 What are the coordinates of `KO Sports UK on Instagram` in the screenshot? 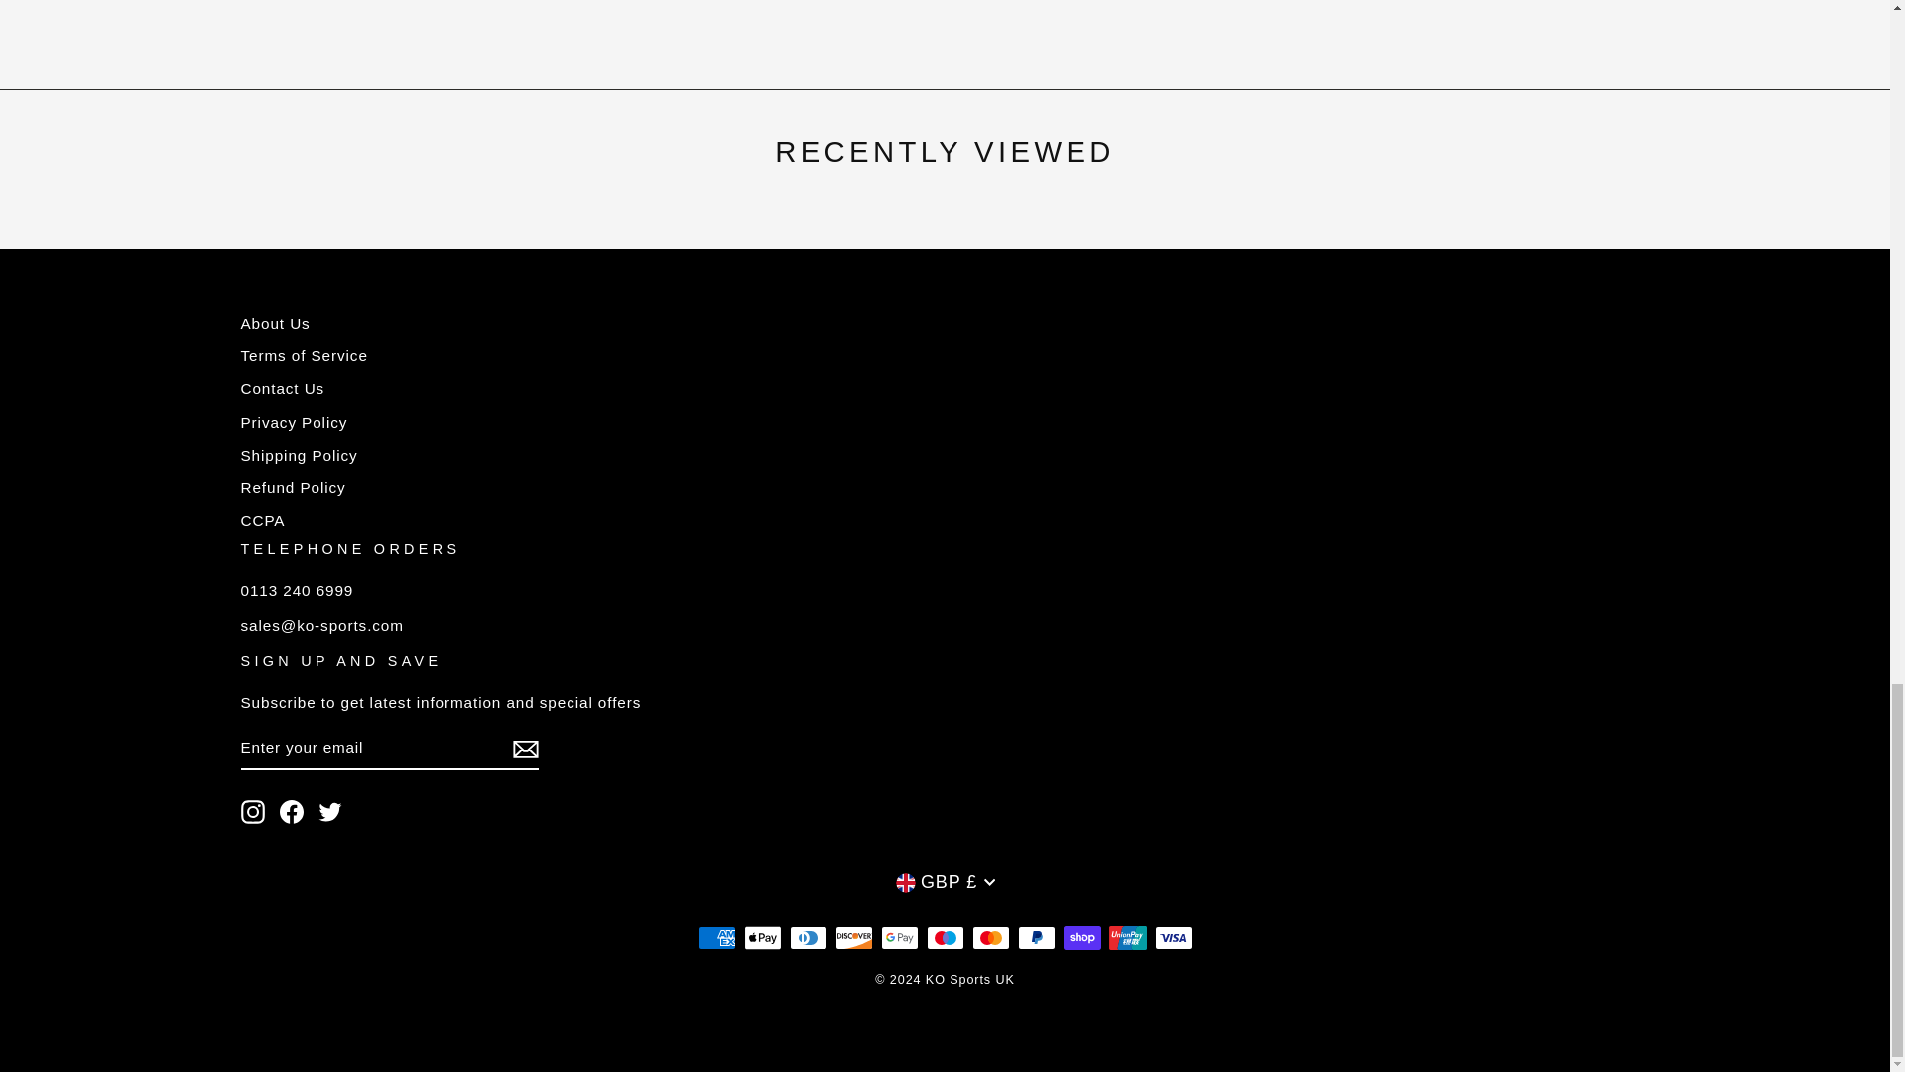 It's located at (252, 812).